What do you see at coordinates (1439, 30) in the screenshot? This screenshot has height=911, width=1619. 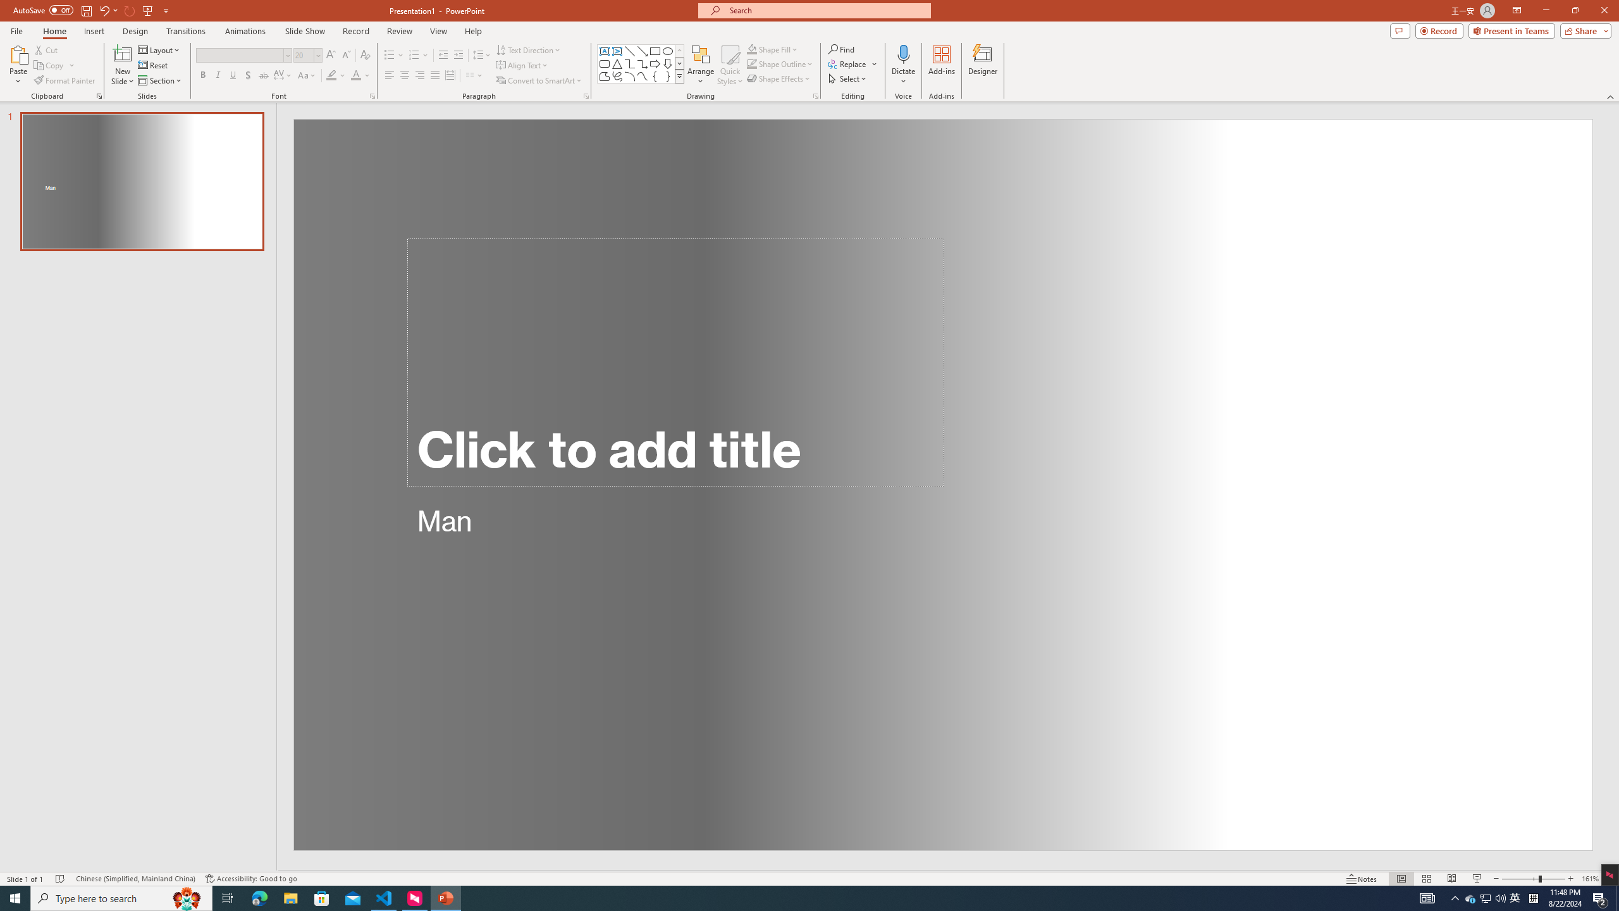 I see `Record` at bounding box center [1439, 30].